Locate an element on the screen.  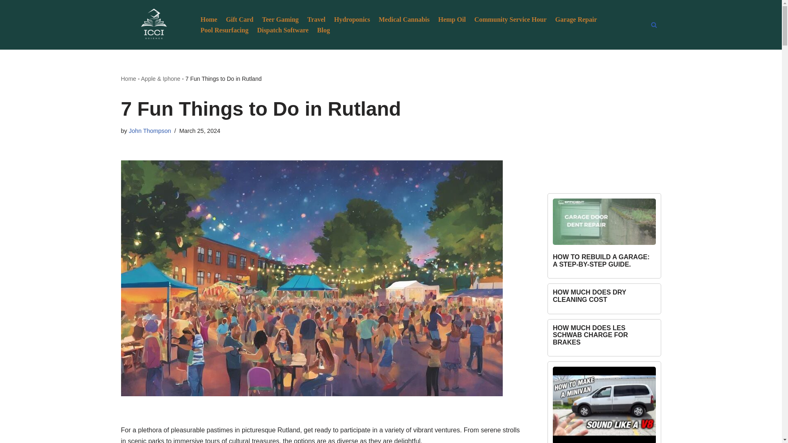
Hydroponics is located at coordinates (352, 19).